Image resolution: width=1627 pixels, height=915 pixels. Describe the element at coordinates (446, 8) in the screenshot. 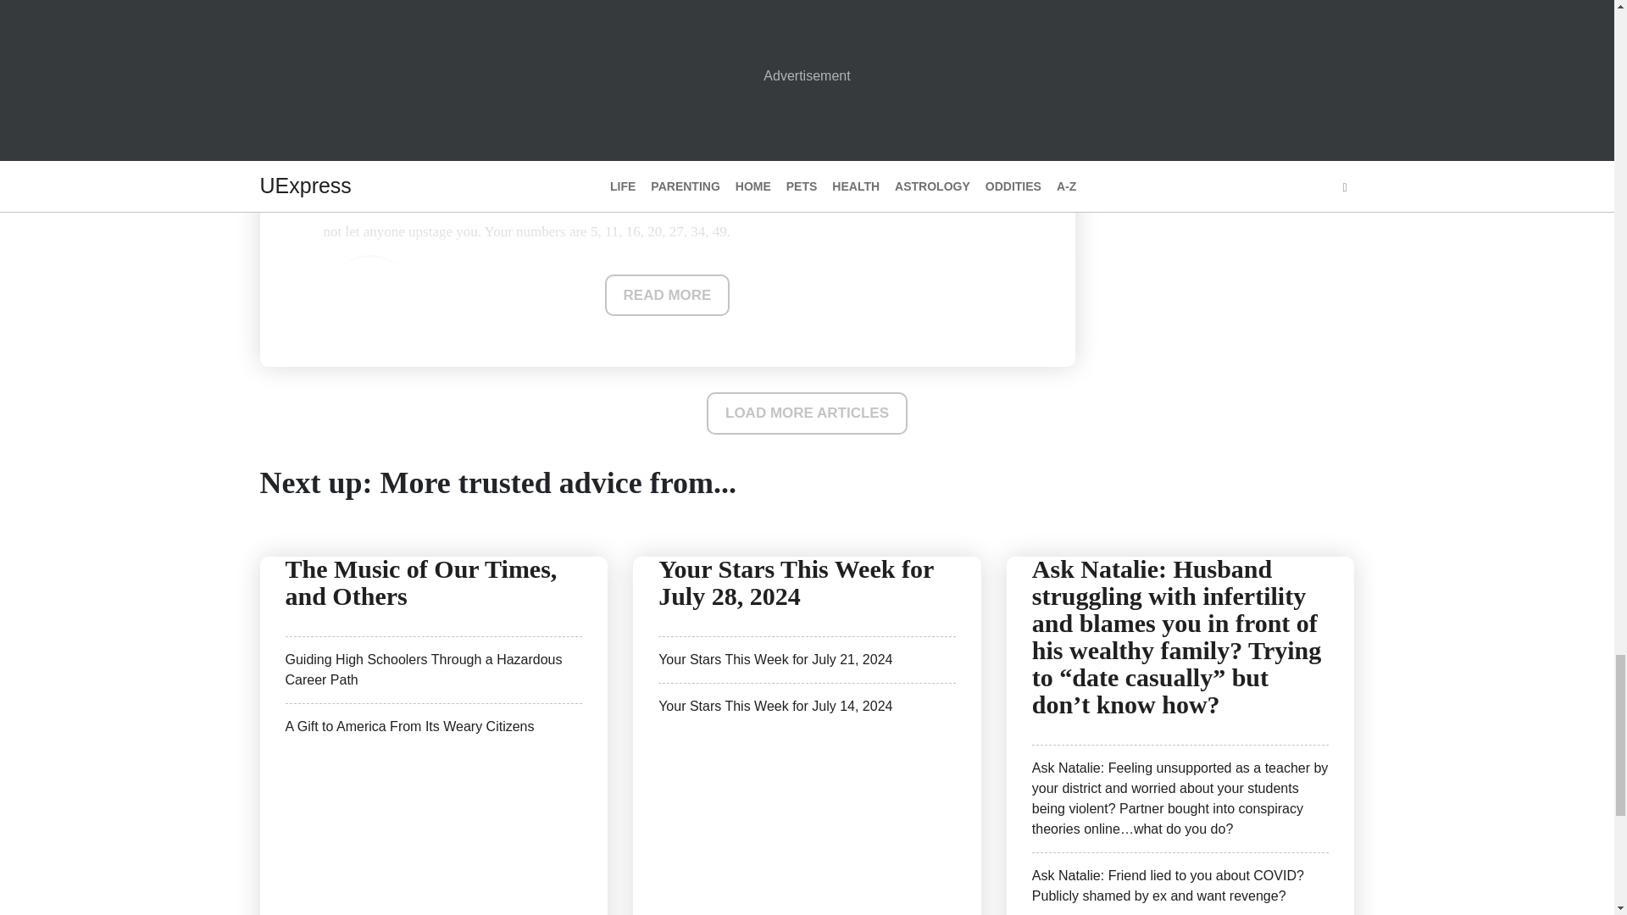

I see `Last Word in Astrology for August 20, 2011` at that location.